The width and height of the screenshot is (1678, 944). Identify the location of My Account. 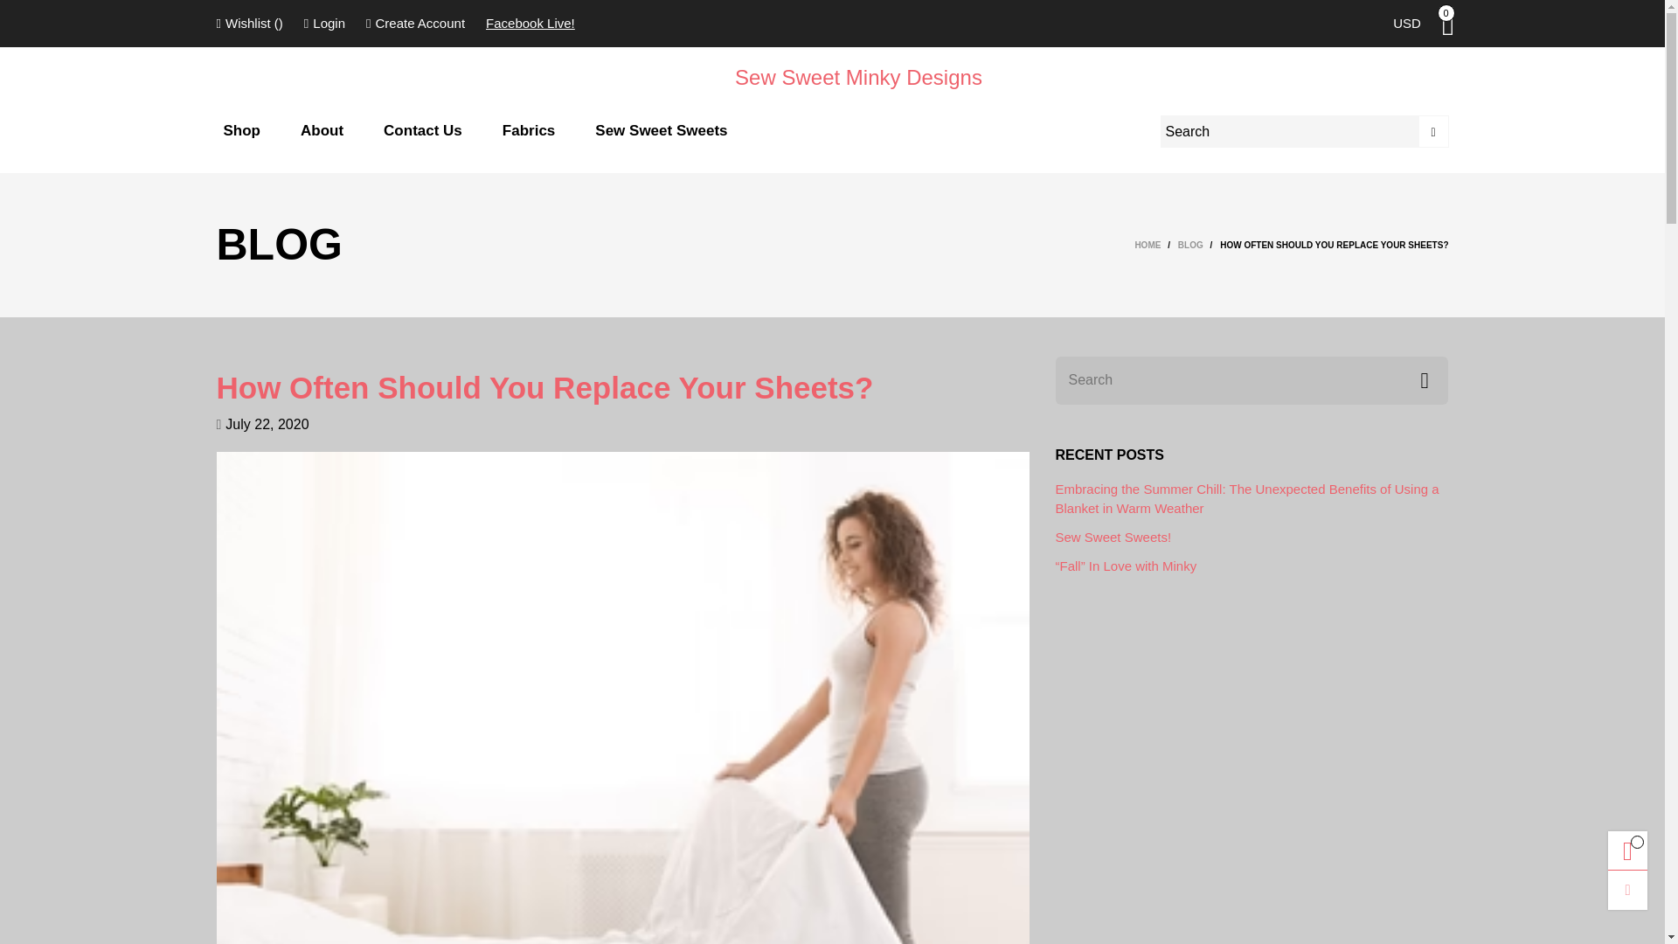
(325, 24).